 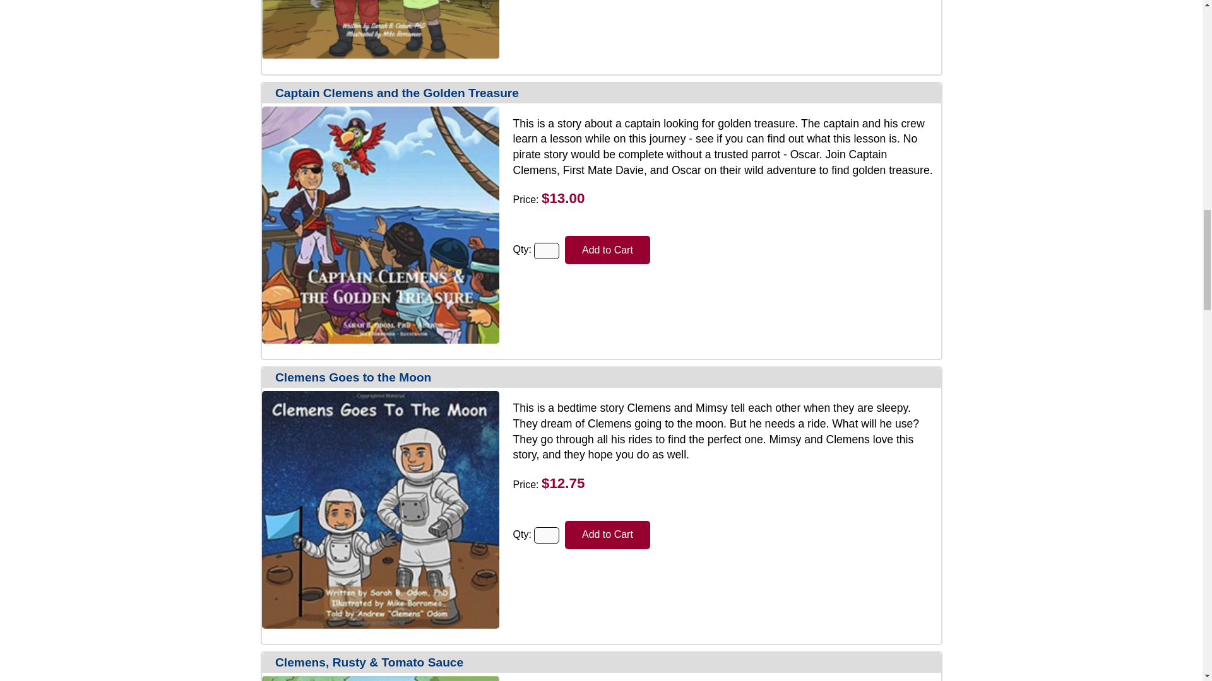 What do you see at coordinates (607, 535) in the screenshot?
I see `Add to Cart` at bounding box center [607, 535].